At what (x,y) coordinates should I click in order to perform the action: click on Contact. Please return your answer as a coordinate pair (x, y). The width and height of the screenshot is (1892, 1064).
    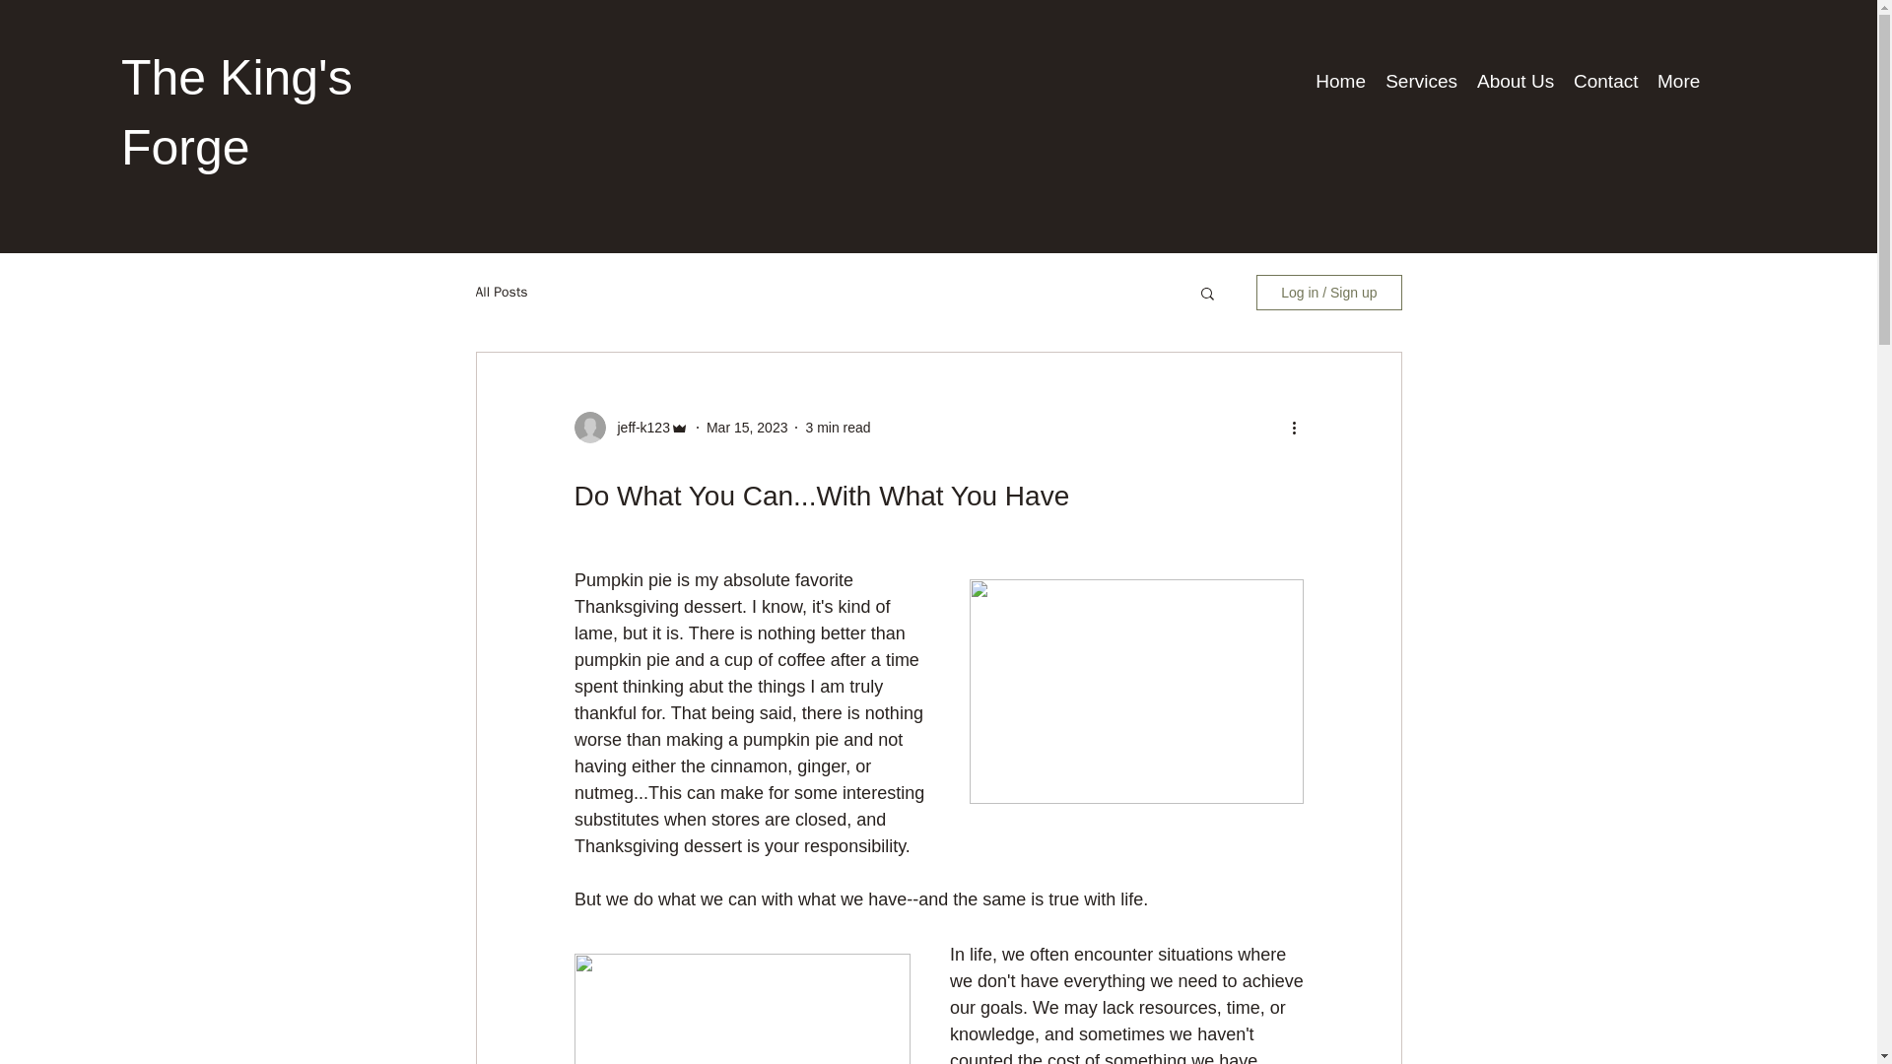
    Looking at the image, I should click on (1606, 79).